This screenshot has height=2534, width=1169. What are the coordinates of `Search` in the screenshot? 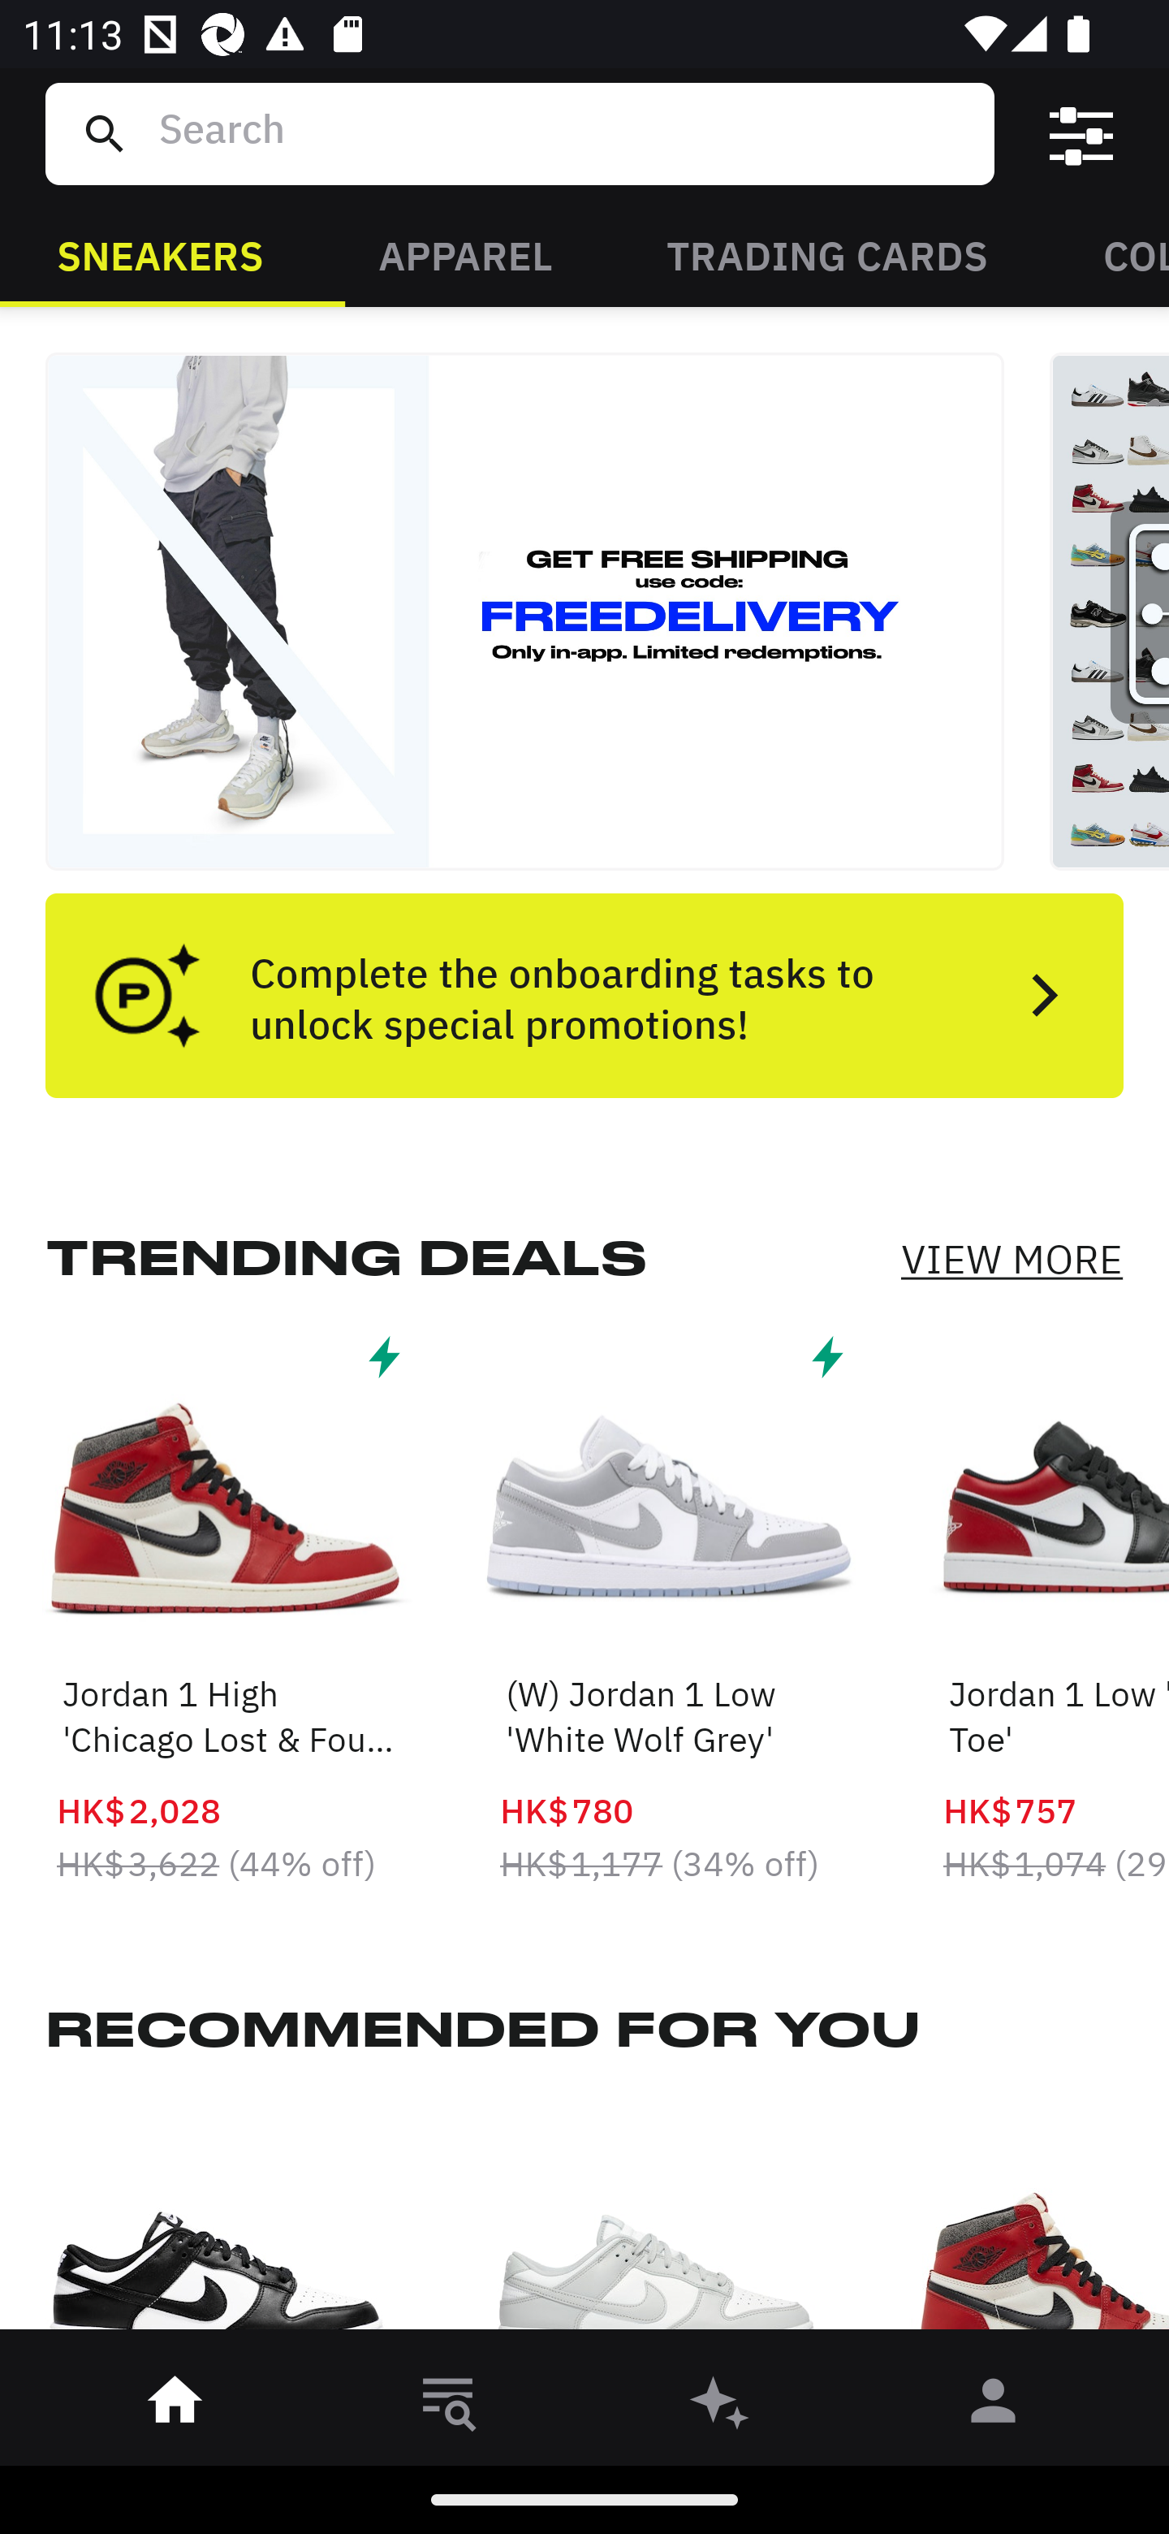 It's located at (564, 133).